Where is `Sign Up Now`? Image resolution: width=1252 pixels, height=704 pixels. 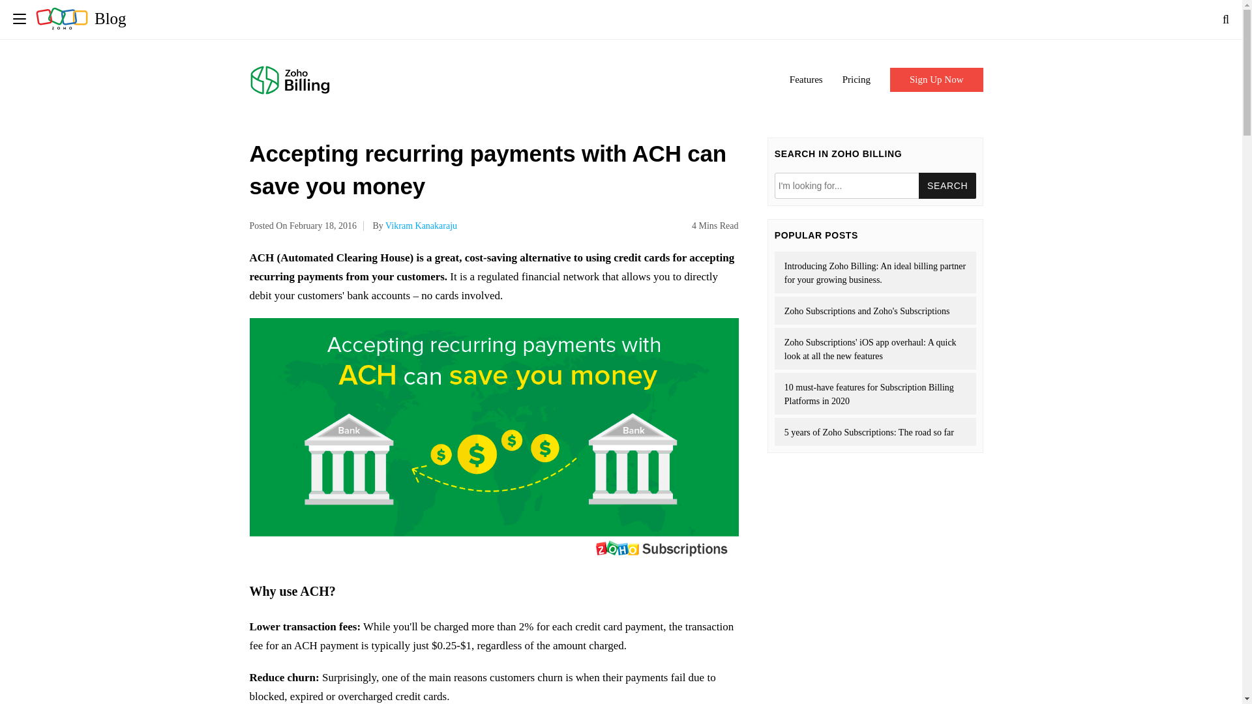
Sign Up Now is located at coordinates (936, 80).